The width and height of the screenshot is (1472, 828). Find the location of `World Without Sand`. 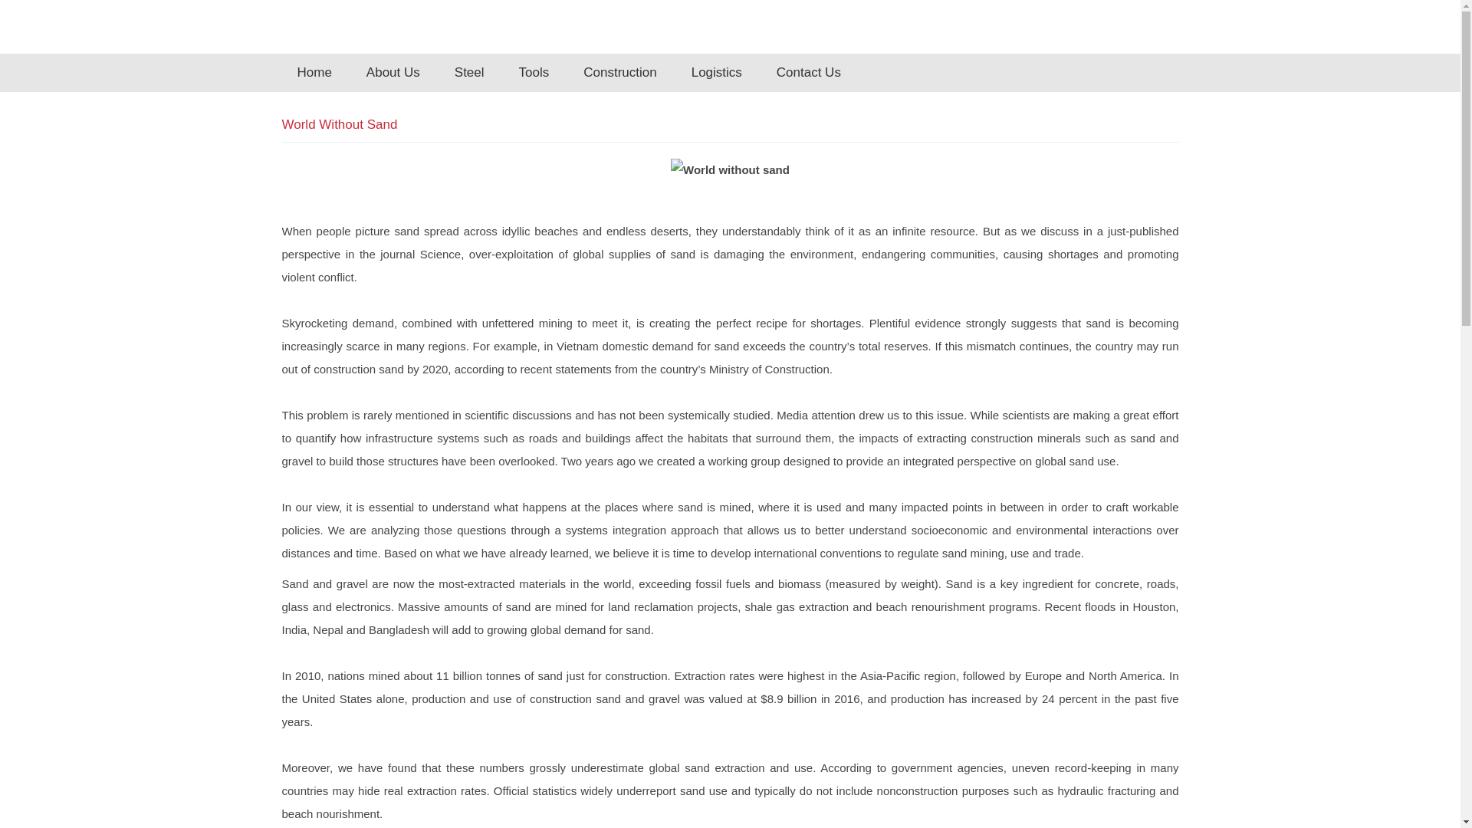

World Without Sand is located at coordinates (340, 124).